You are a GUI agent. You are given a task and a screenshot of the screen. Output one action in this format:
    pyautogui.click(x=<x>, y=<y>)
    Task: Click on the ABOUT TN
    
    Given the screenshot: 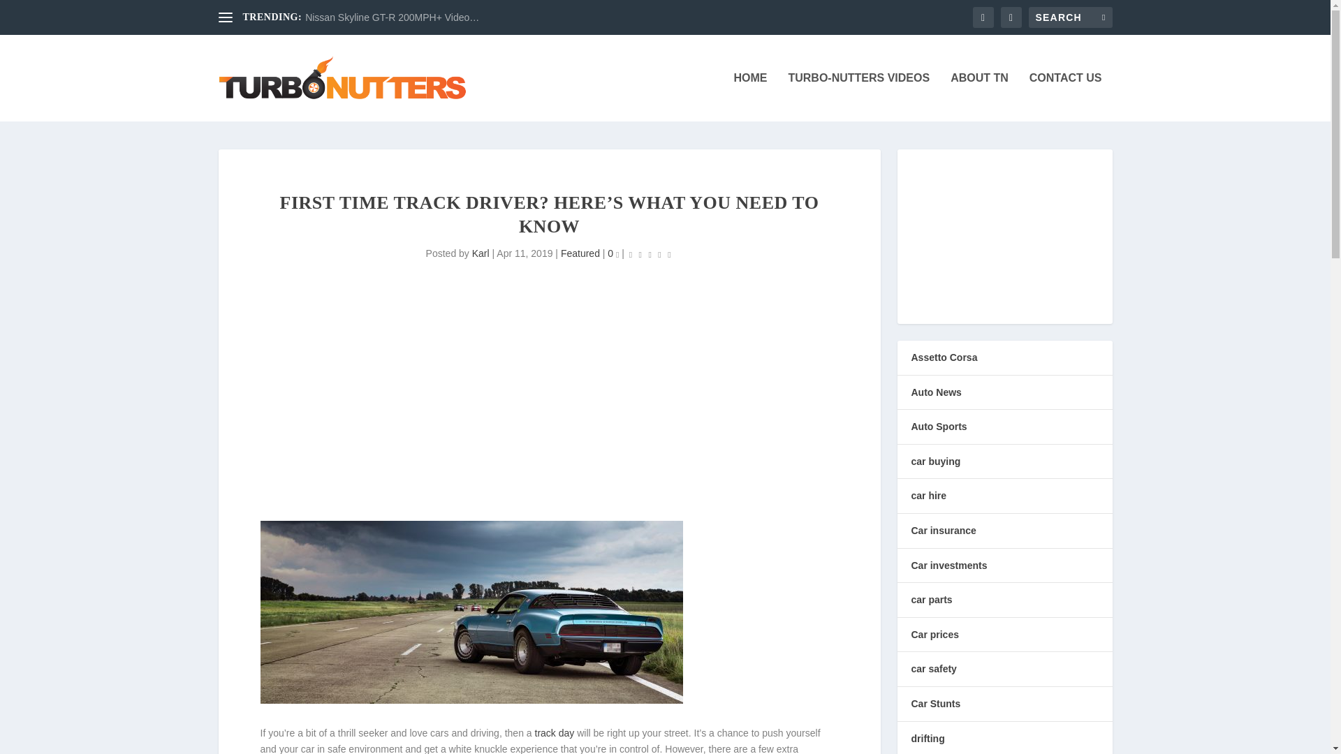 What is the action you would take?
    pyautogui.click(x=979, y=96)
    